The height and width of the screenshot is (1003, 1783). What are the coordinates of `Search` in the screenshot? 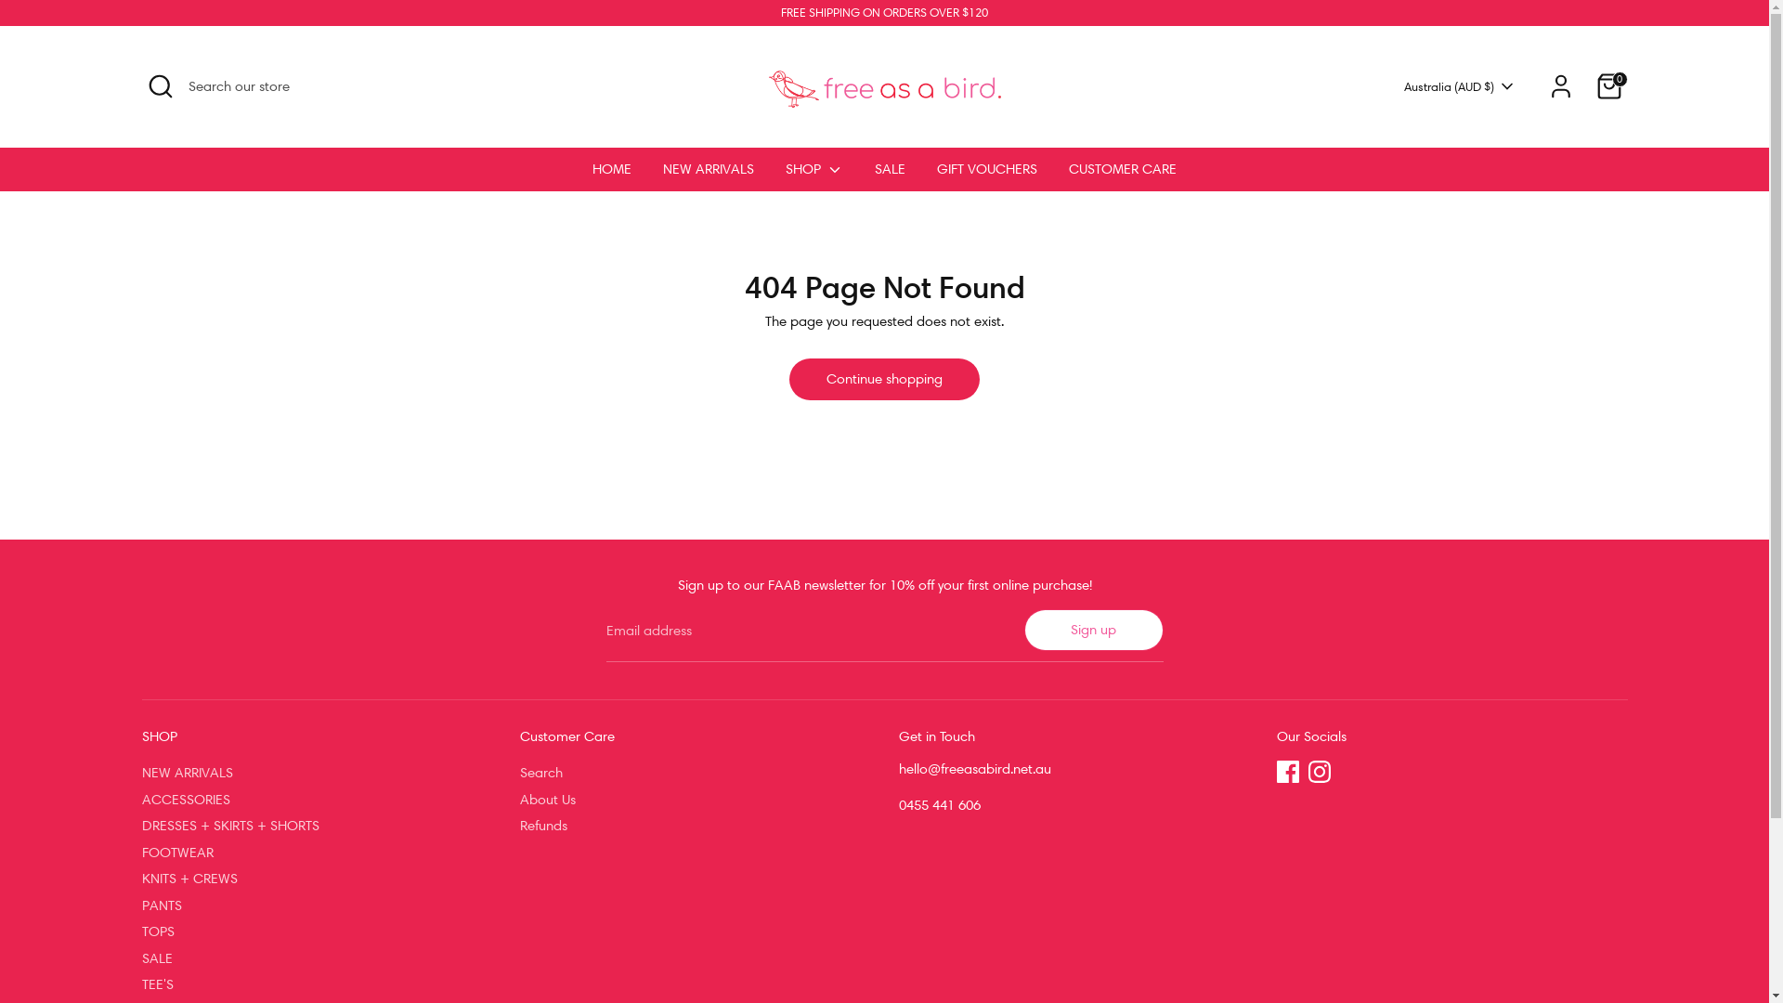 It's located at (541, 773).